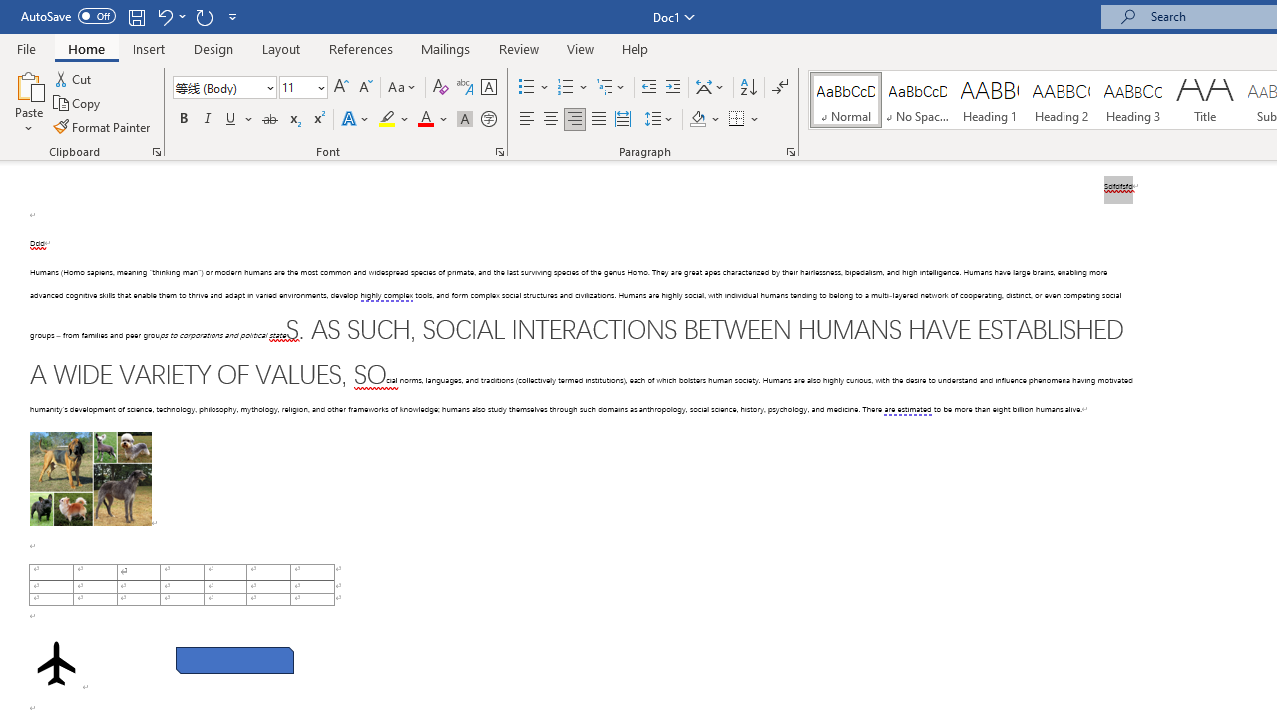 This screenshot has width=1277, height=718. I want to click on Phonetic Guide..., so click(465, 88).